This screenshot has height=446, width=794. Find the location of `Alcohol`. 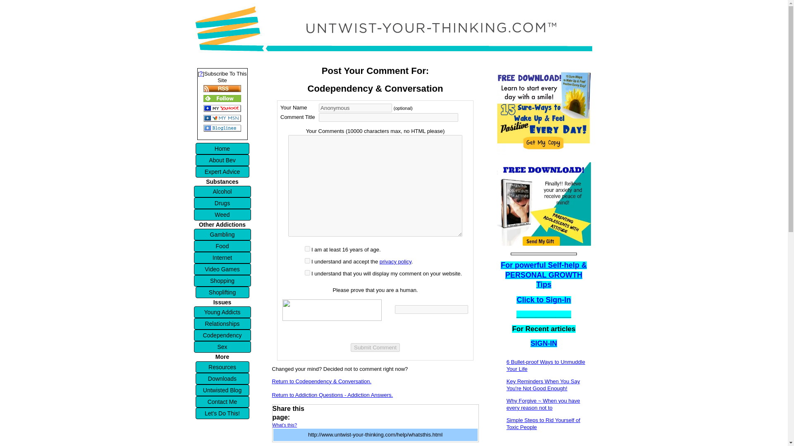

Alcohol is located at coordinates (222, 192).